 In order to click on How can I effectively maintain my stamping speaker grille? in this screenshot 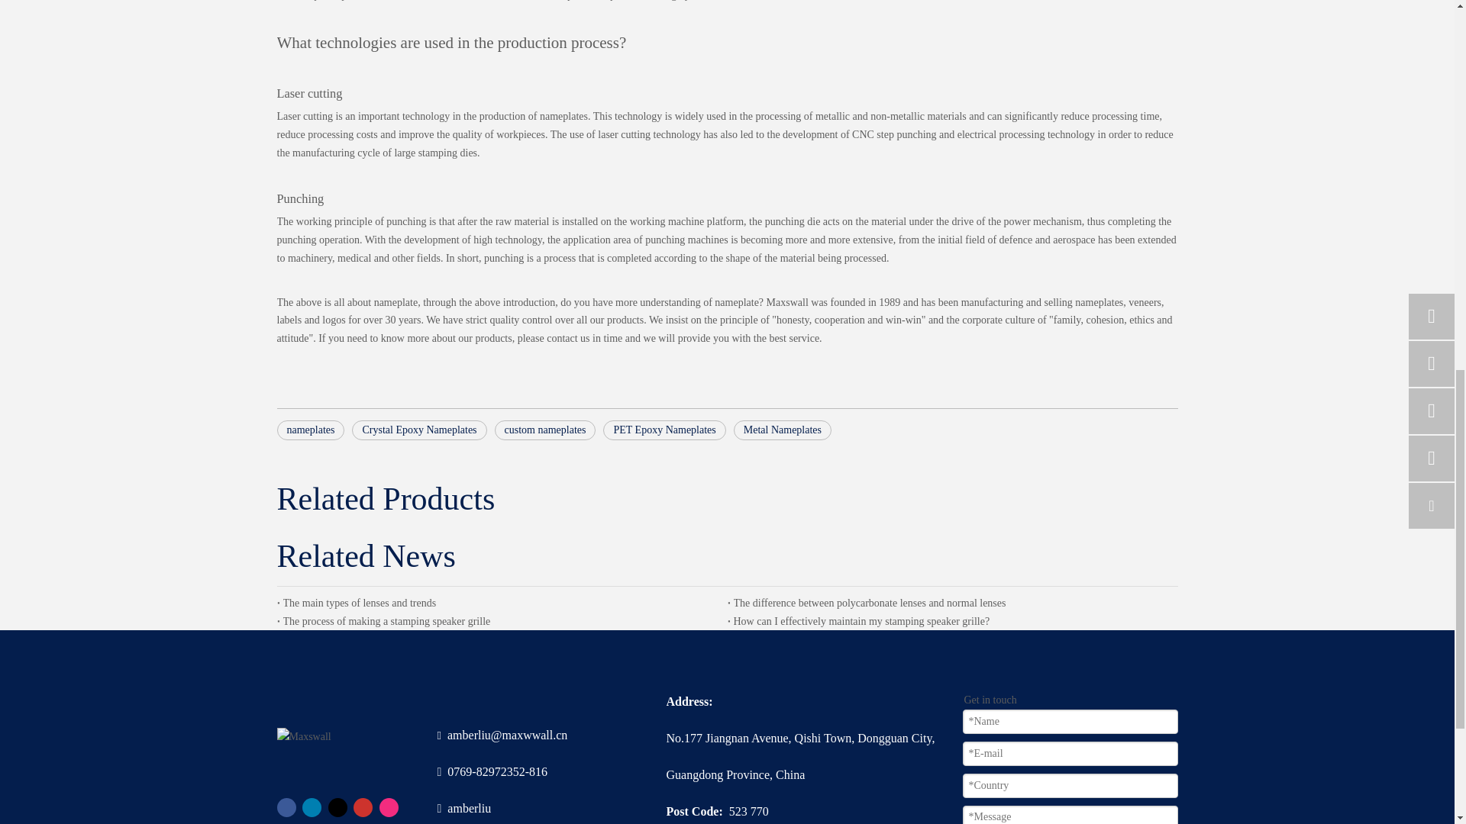, I will do `click(952, 622)`.